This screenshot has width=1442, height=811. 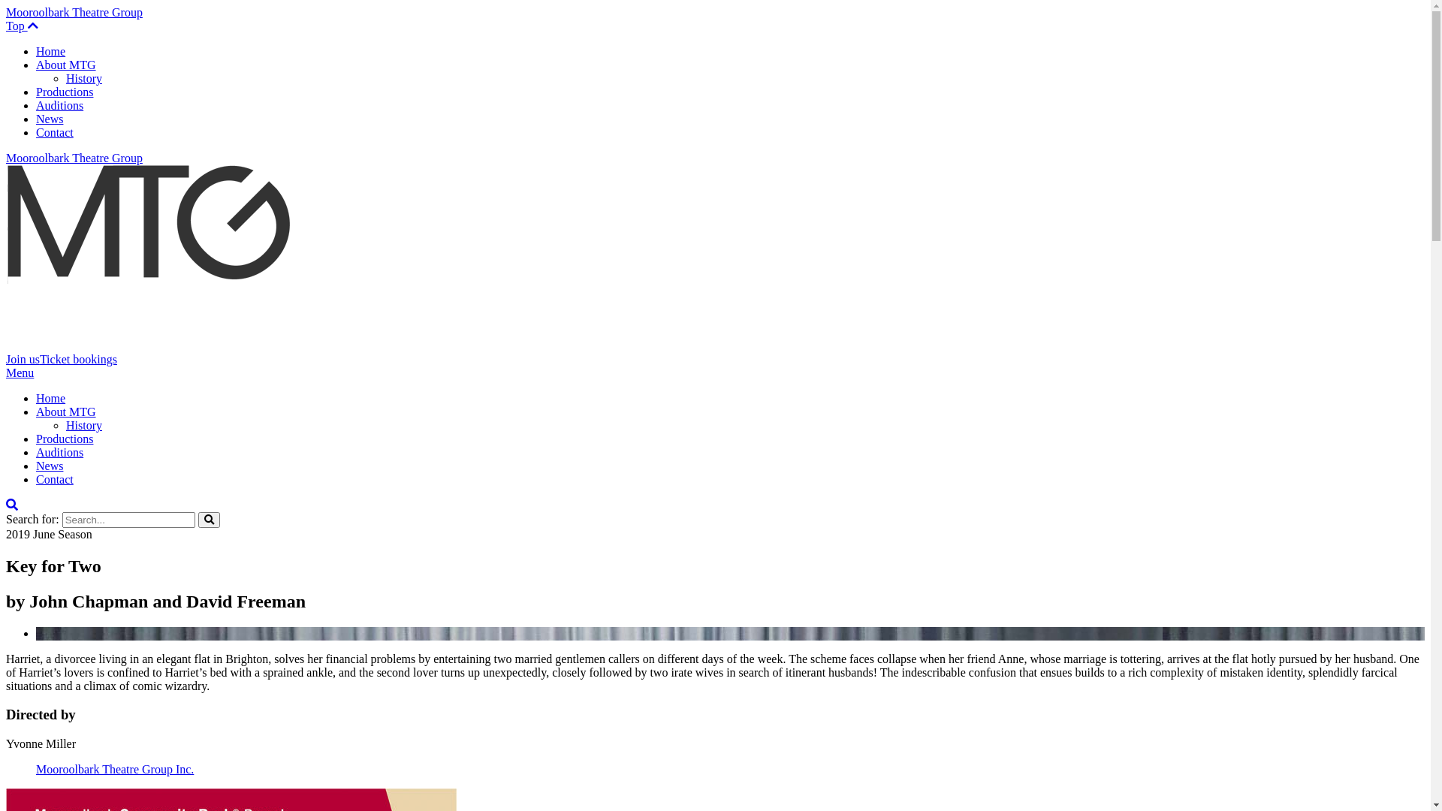 What do you see at coordinates (74, 12) in the screenshot?
I see `Mooroolbark Theatre Group` at bounding box center [74, 12].